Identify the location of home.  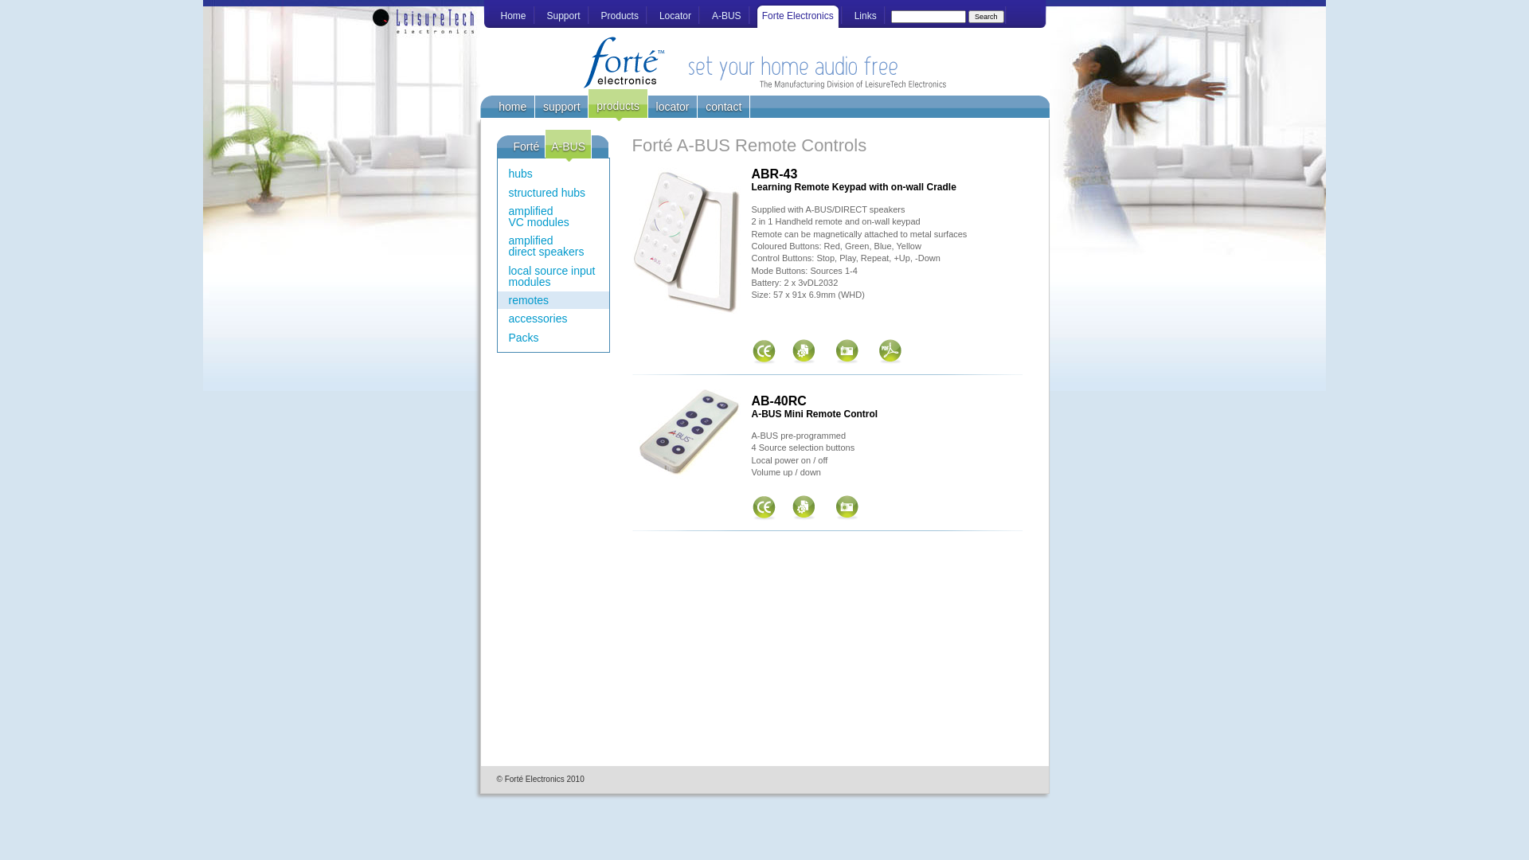
(513, 107).